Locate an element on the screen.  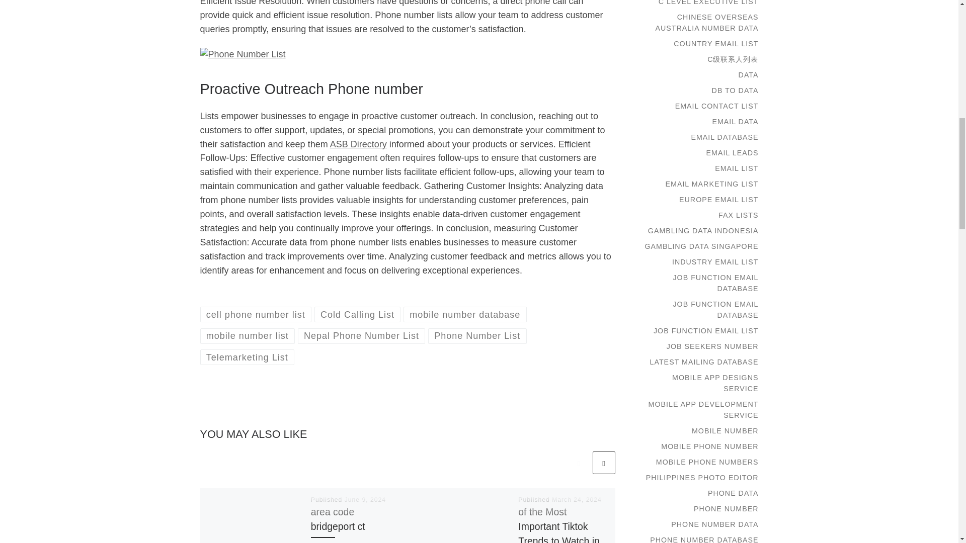
View all posts in Phone Number List is located at coordinates (477, 336).